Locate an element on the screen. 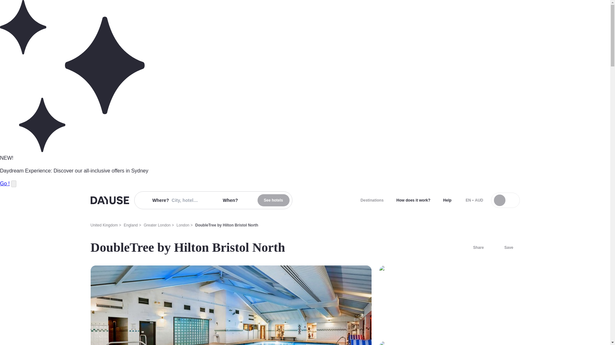 Image resolution: width=615 pixels, height=345 pixels. England is located at coordinates (131, 225).